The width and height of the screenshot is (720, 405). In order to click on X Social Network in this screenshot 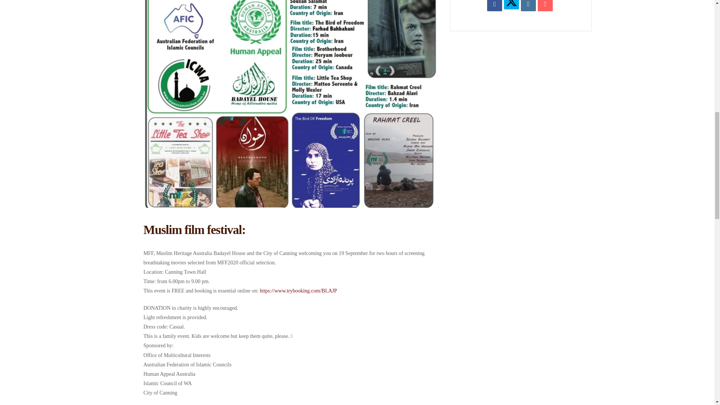, I will do `click(511, 4)`.